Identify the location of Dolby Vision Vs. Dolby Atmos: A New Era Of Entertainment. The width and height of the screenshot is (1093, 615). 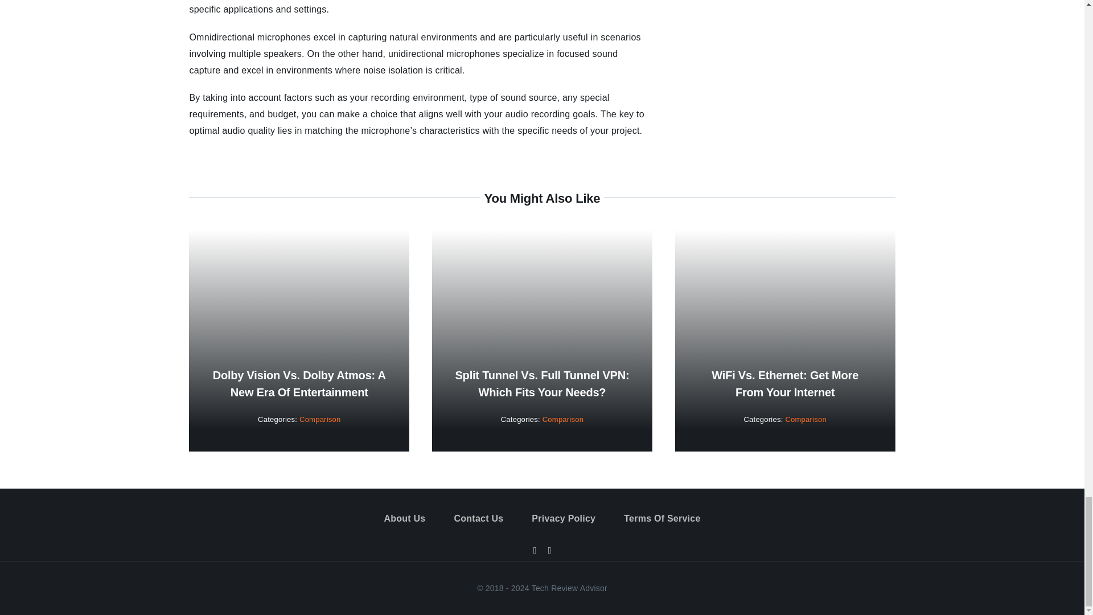
(299, 384).